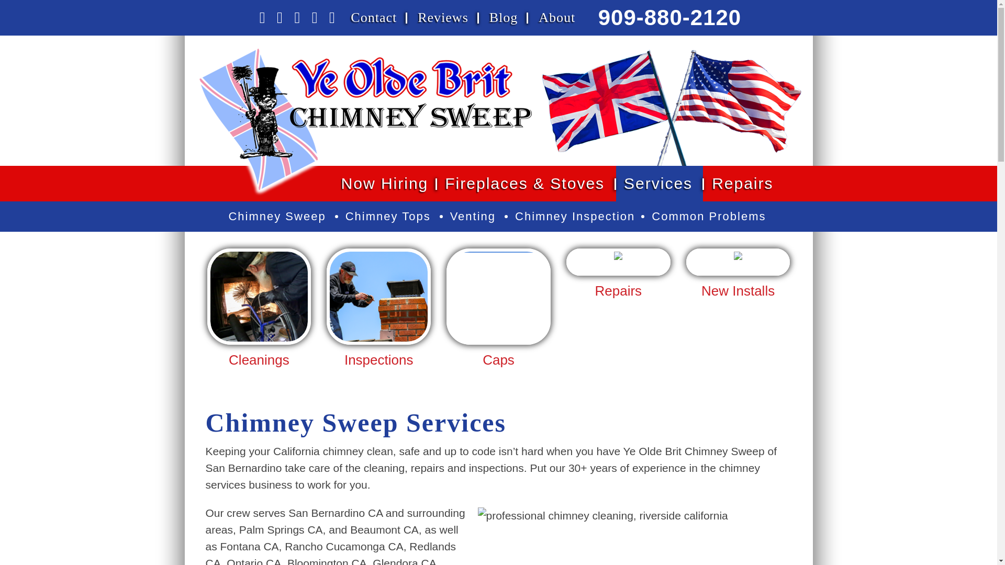 The image size is (1005, 565). What do you see at coordinates (385, 183) in the screenshot?
I see `Now Hiring` at bounding box center [385, 183].